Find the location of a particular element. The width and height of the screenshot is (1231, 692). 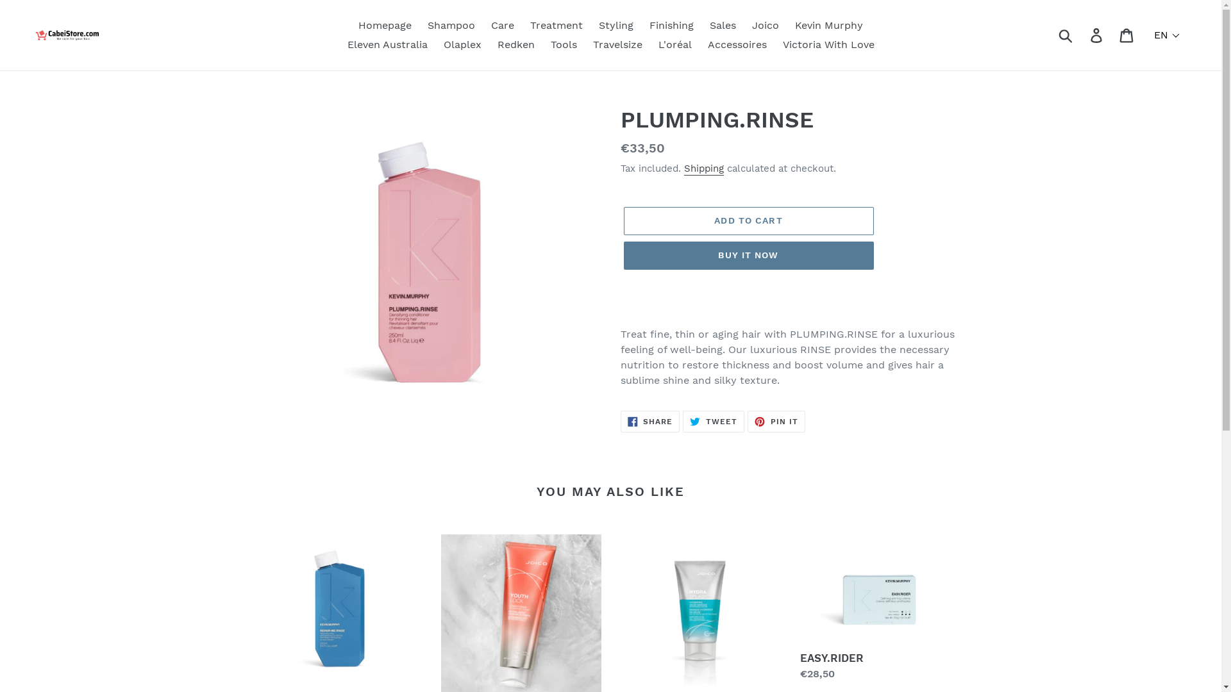

ADD TO CART is located at coordinates (748, 221).